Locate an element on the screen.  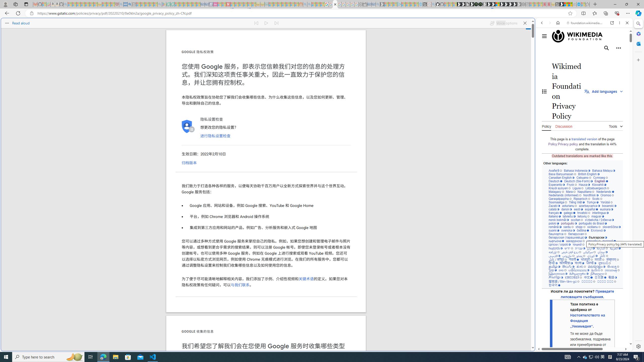
English is located at coordinates (601, 181).